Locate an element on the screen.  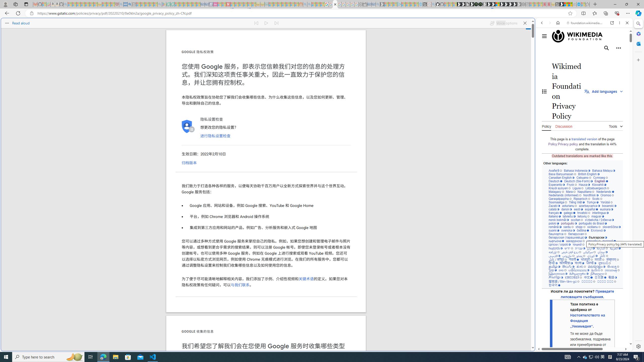
English is located at coordinates (601, 181).